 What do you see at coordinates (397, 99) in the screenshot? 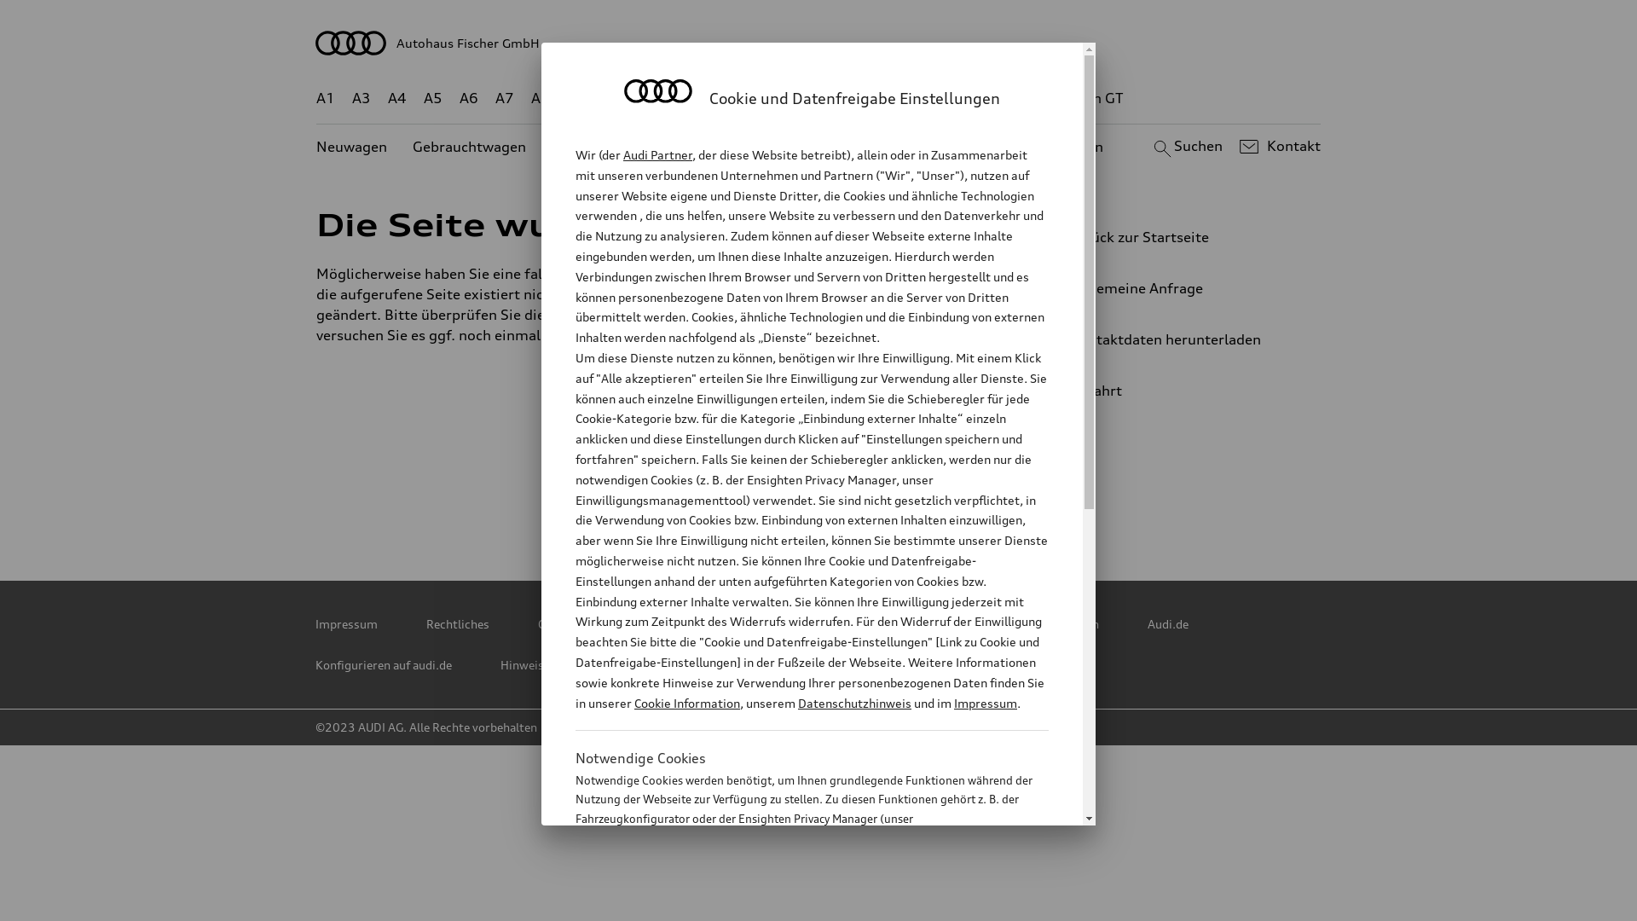
I see `A4` at bounding box center [397, 99].